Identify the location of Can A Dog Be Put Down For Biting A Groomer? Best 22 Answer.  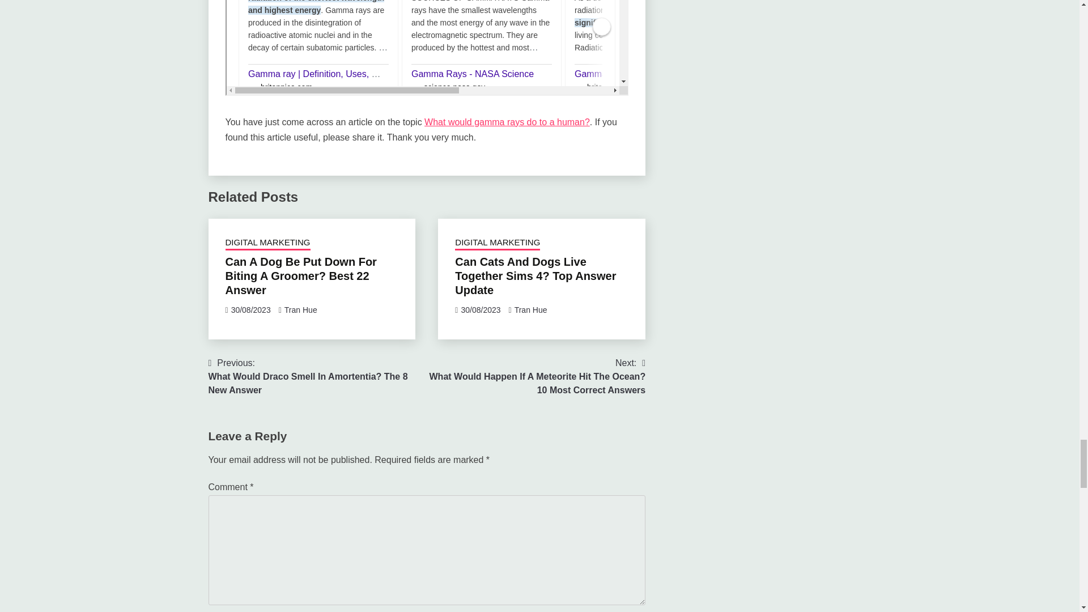
(300, 275).